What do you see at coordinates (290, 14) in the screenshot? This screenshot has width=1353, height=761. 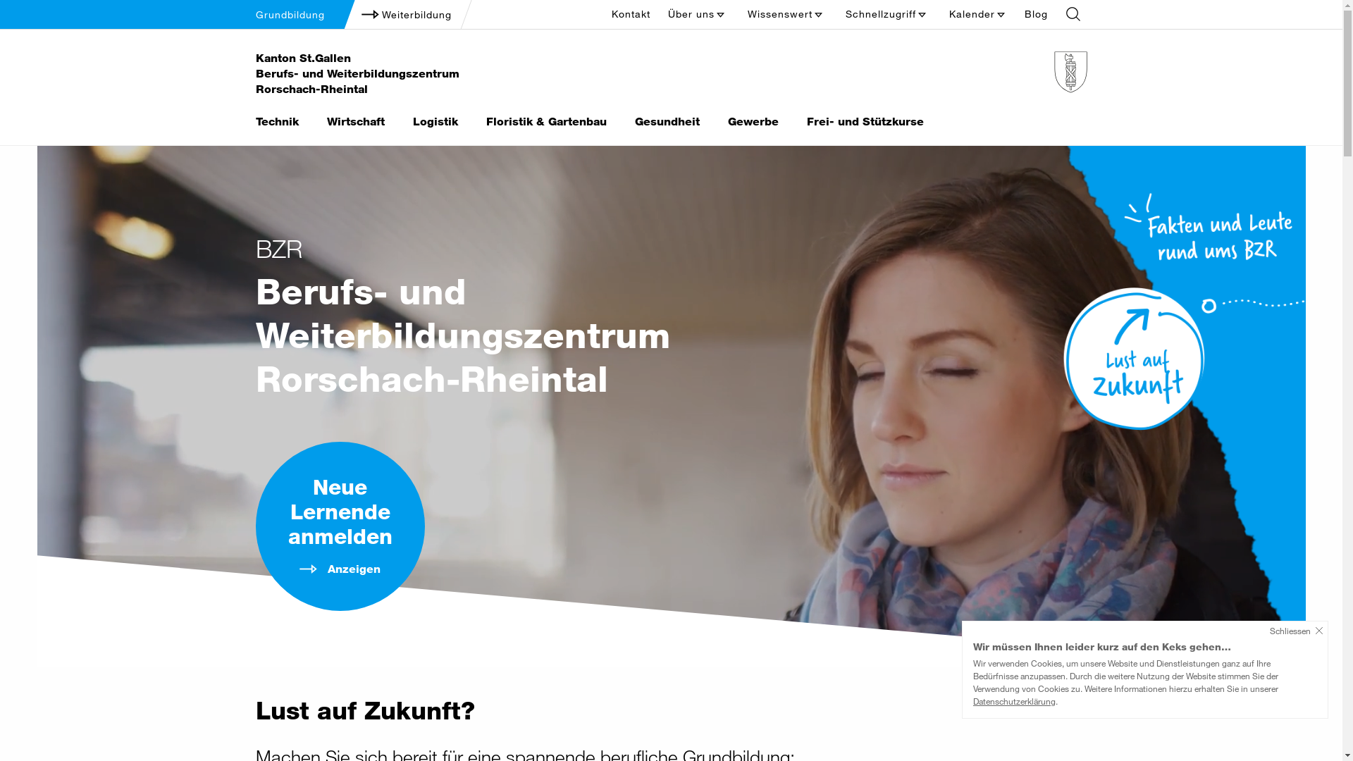 I see `Grundbildung` at bounding box center [290, 14].